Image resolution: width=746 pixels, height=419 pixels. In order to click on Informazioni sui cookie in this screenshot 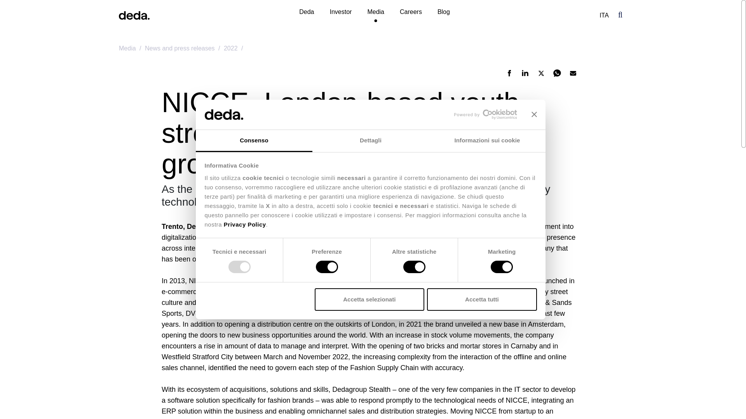, I will do `click(487, 141)`.